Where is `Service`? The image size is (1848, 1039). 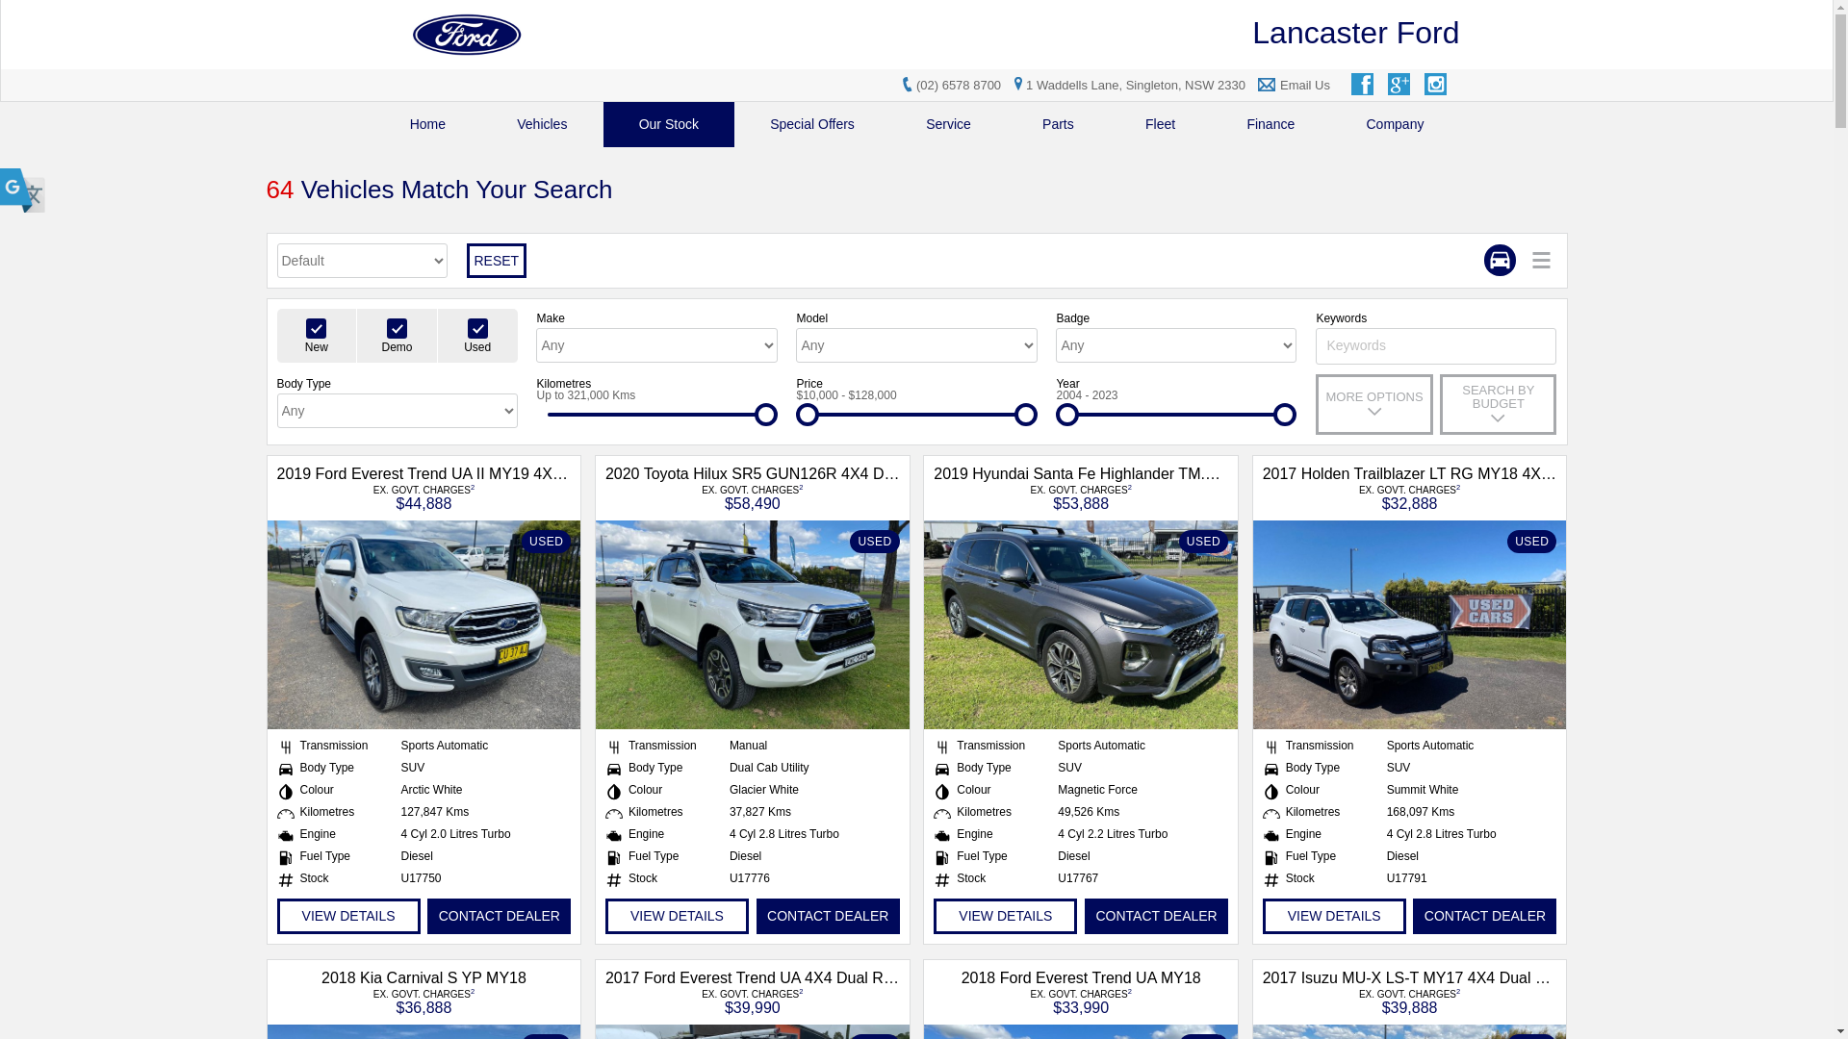 Service is located at coordinates (949, 125).